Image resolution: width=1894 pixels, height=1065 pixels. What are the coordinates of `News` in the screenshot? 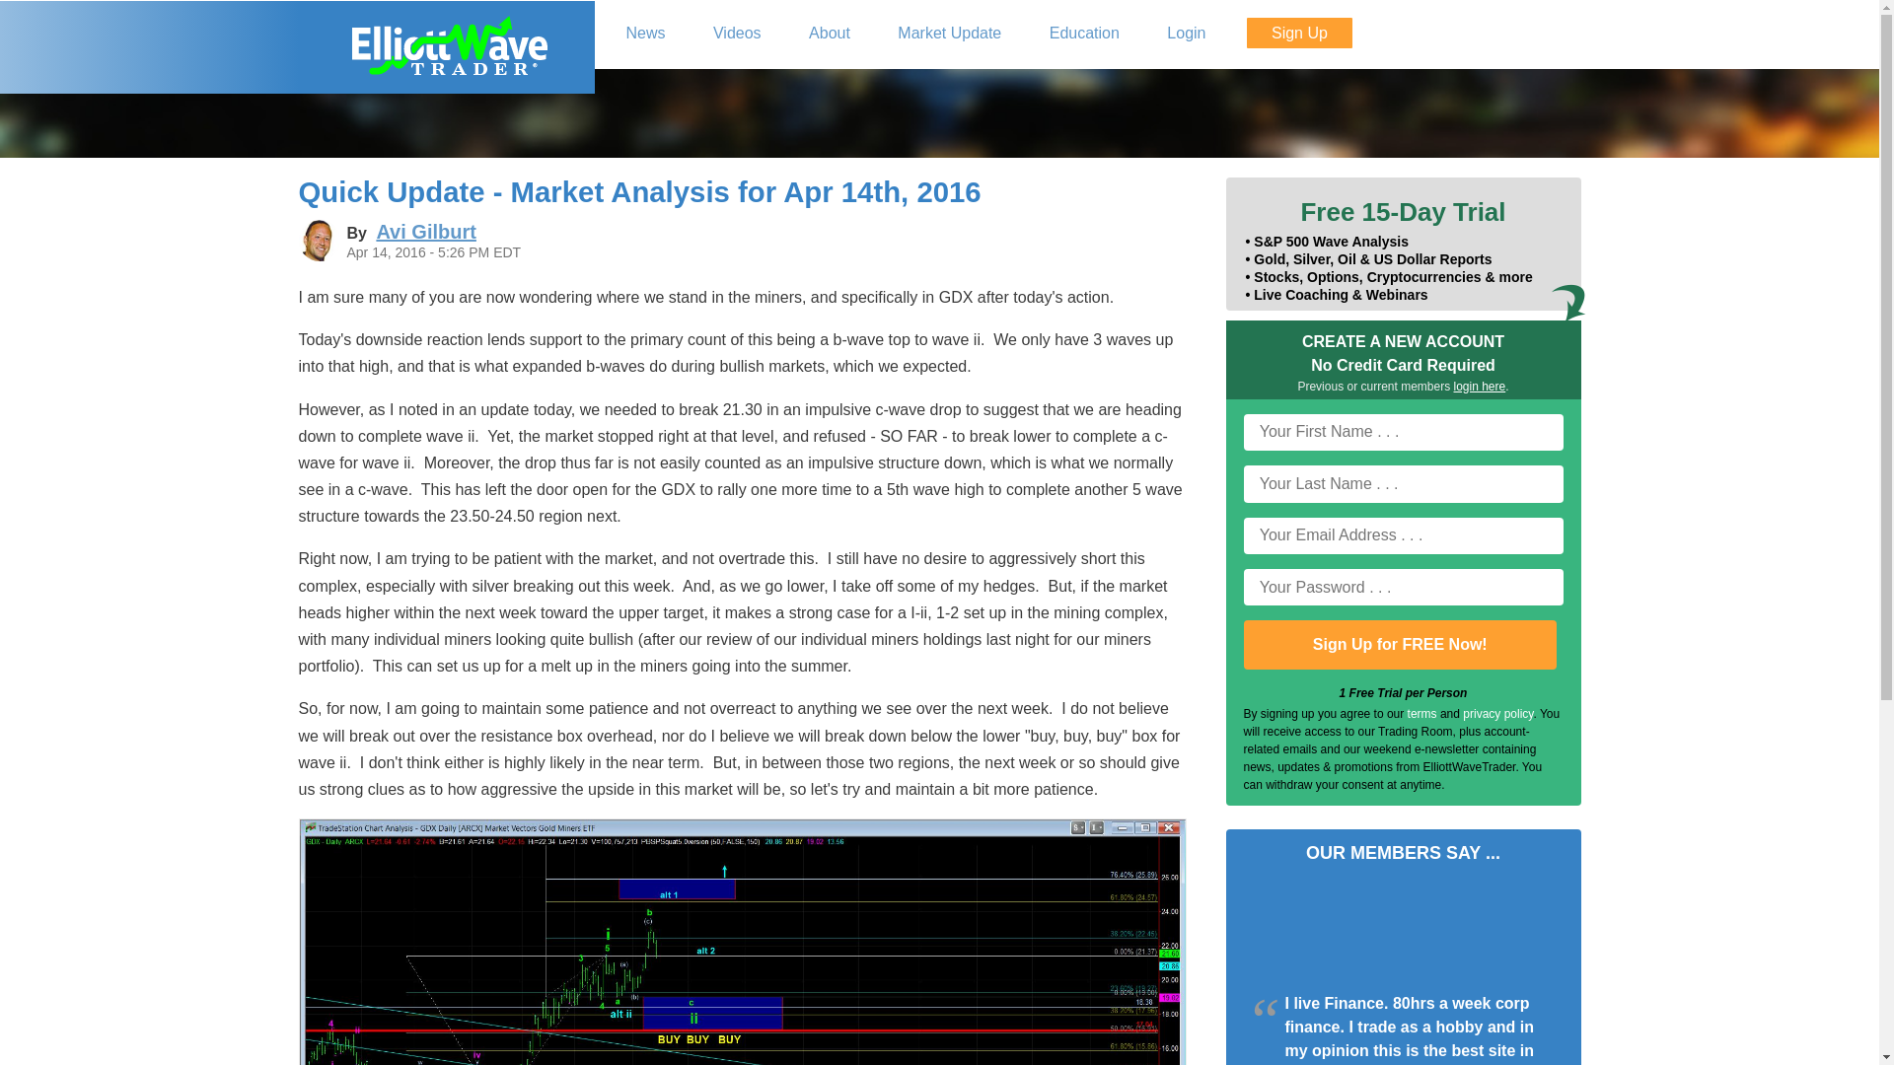 It's located at (645, 34).